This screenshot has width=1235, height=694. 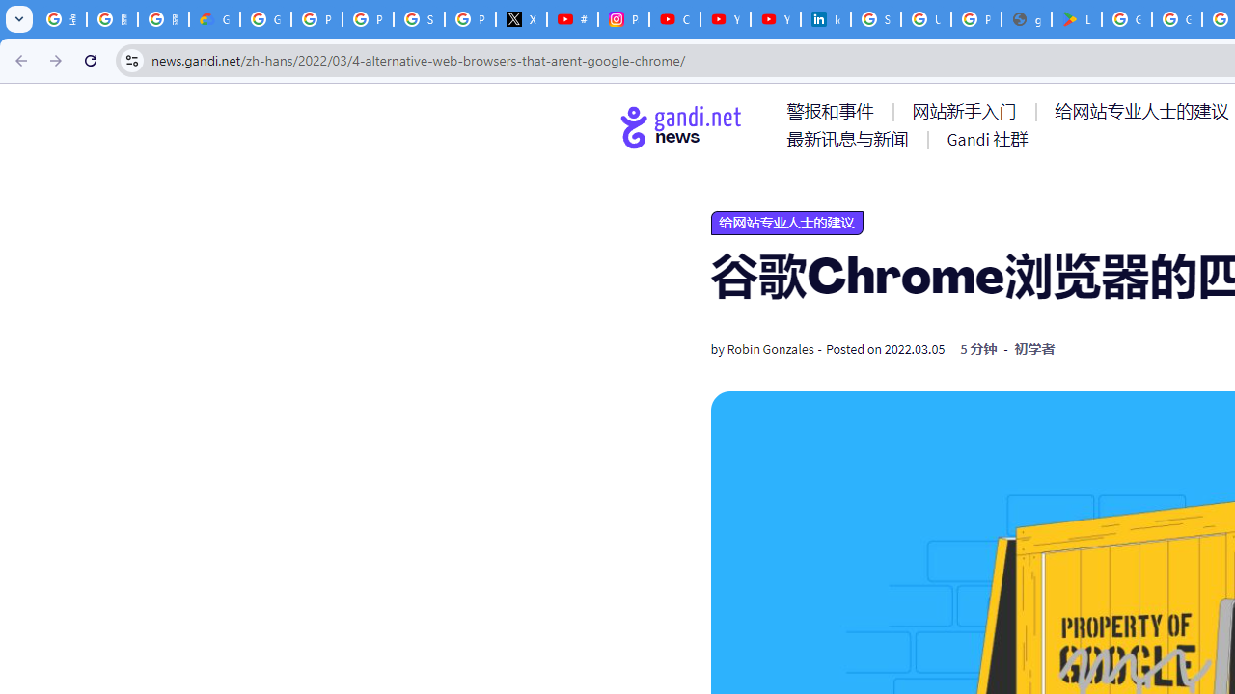 I want to click on YouTube Culture & Trends - YouTube Top 10, 2021, so click(x=776, y=19).